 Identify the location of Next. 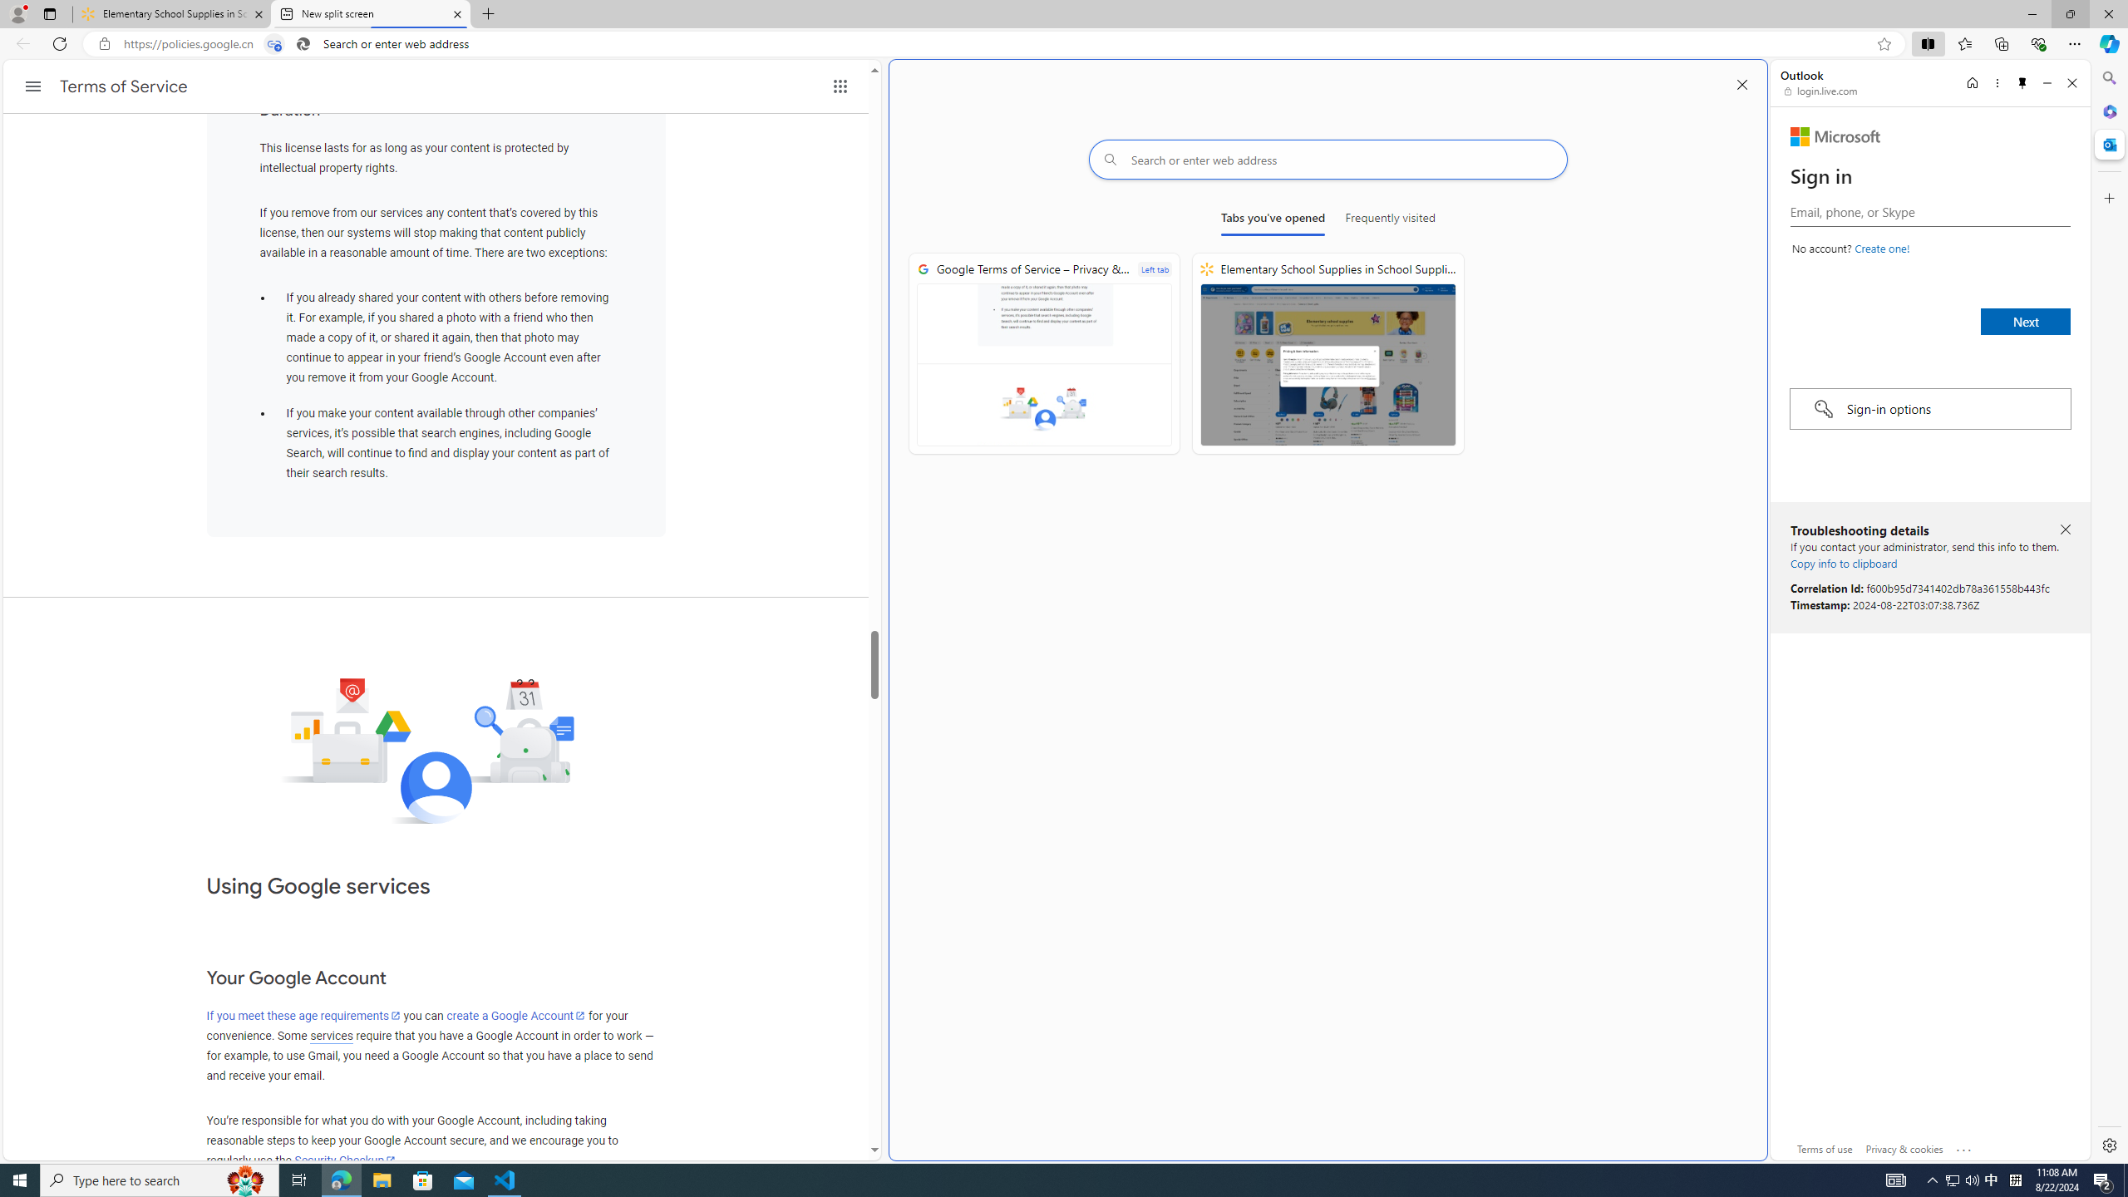
(2025, 322).